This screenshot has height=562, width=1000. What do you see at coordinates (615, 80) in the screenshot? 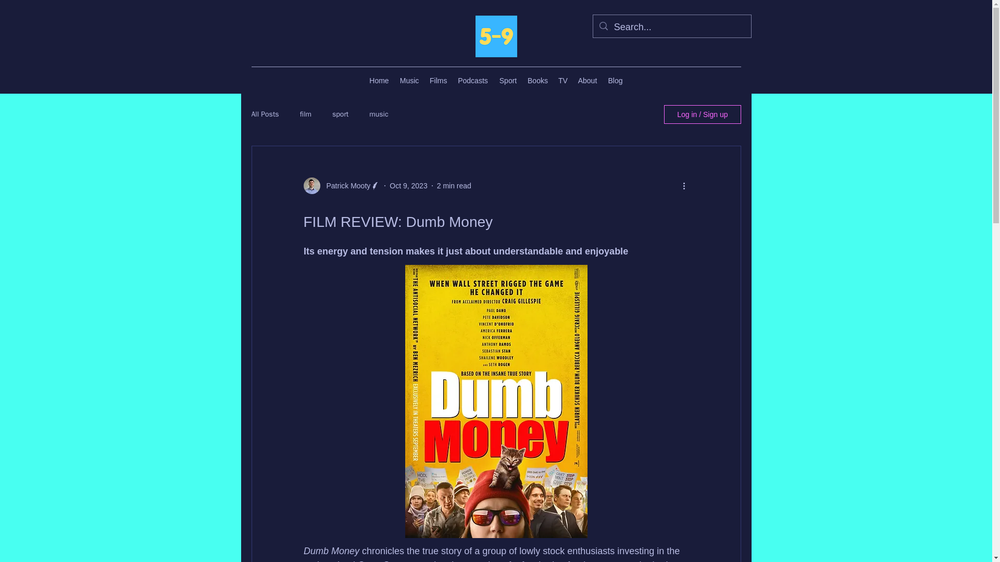
I see `Blog` at bounding box center [615, 80].